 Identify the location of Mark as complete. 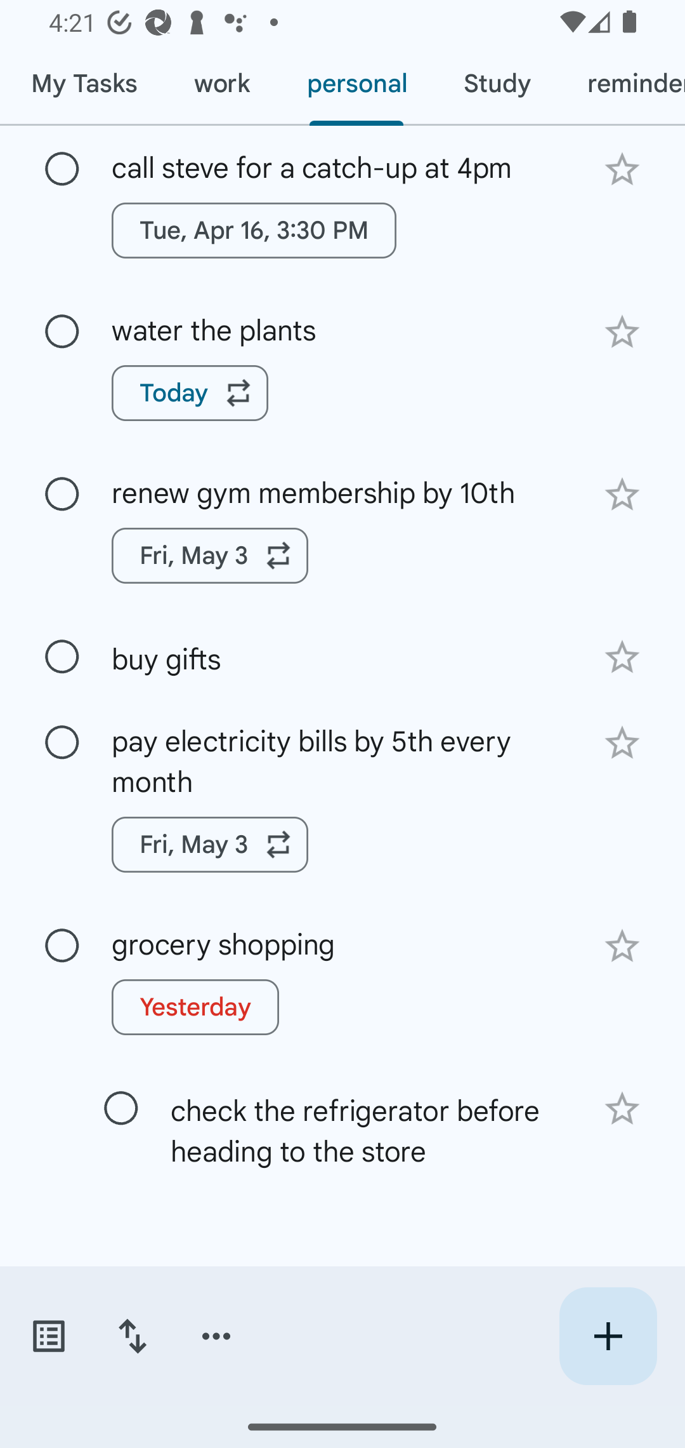
(62, 494).